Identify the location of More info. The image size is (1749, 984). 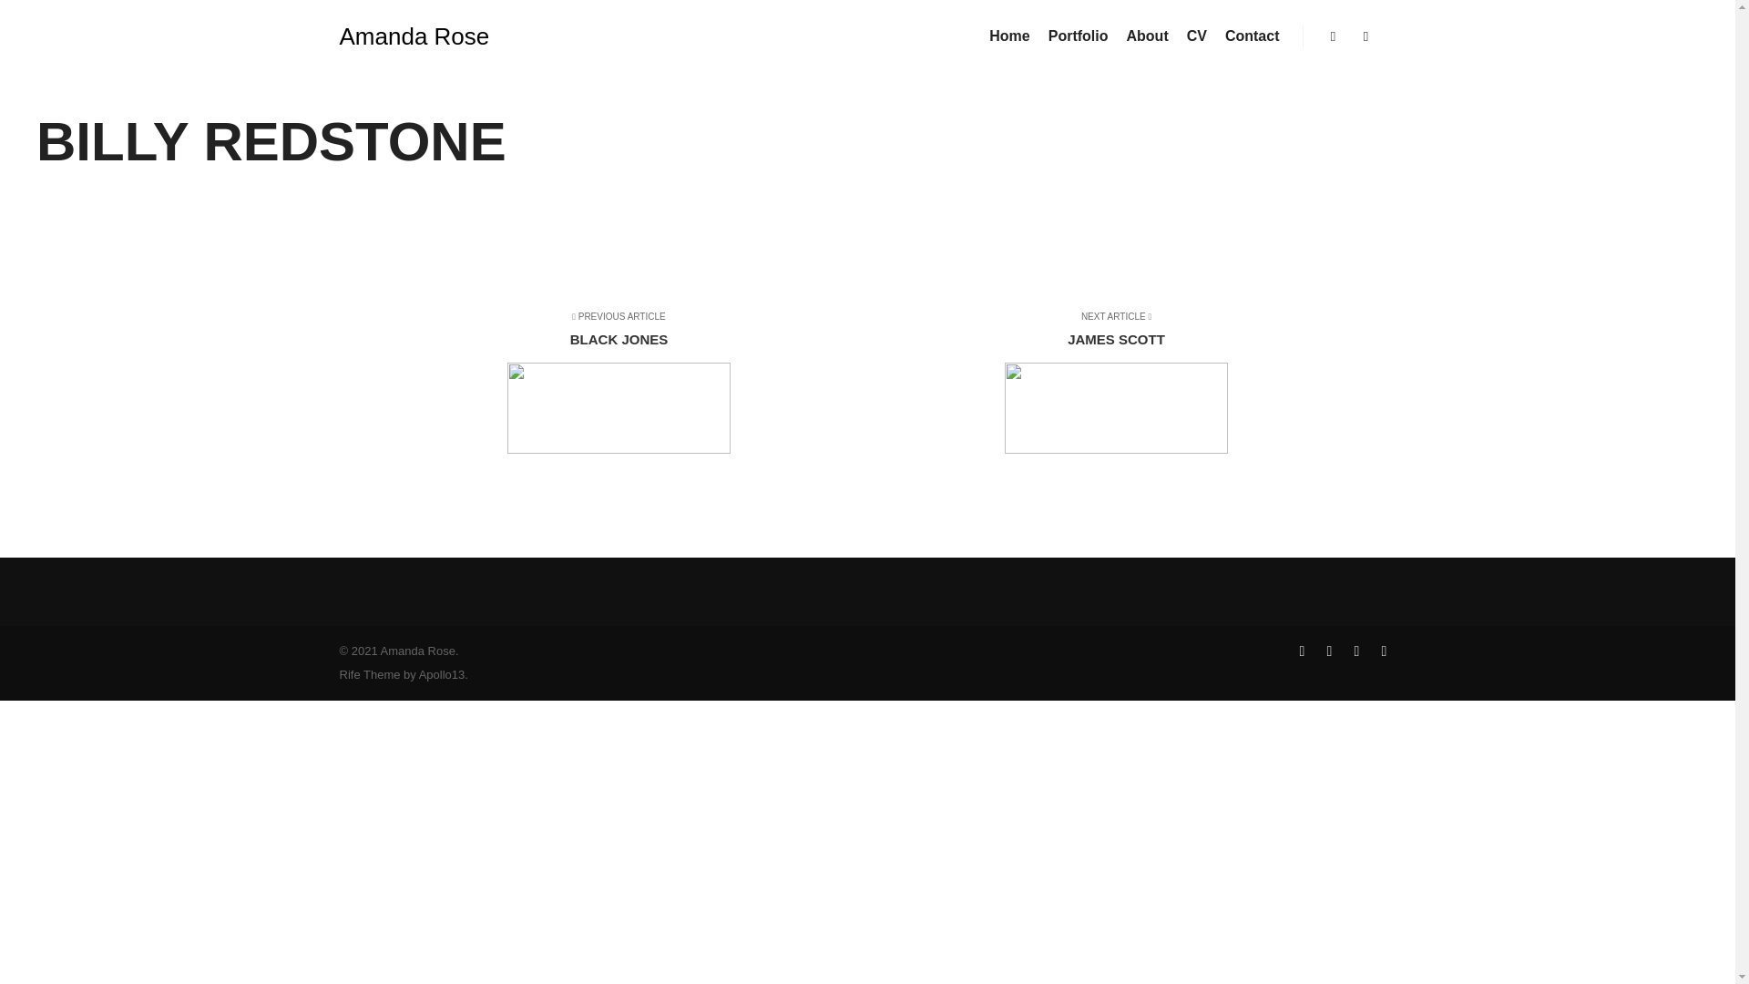
(1383, 651).